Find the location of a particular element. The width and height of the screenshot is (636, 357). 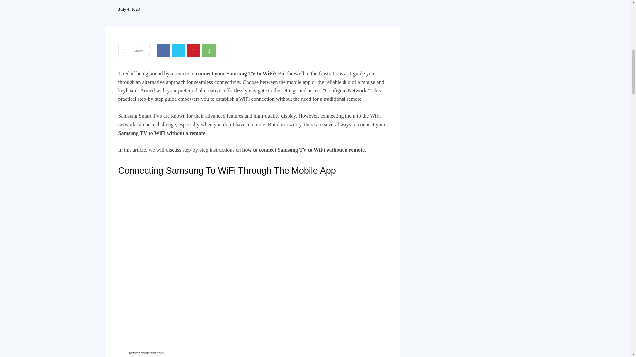

WhatsApp is located at coordinates (209, 50).